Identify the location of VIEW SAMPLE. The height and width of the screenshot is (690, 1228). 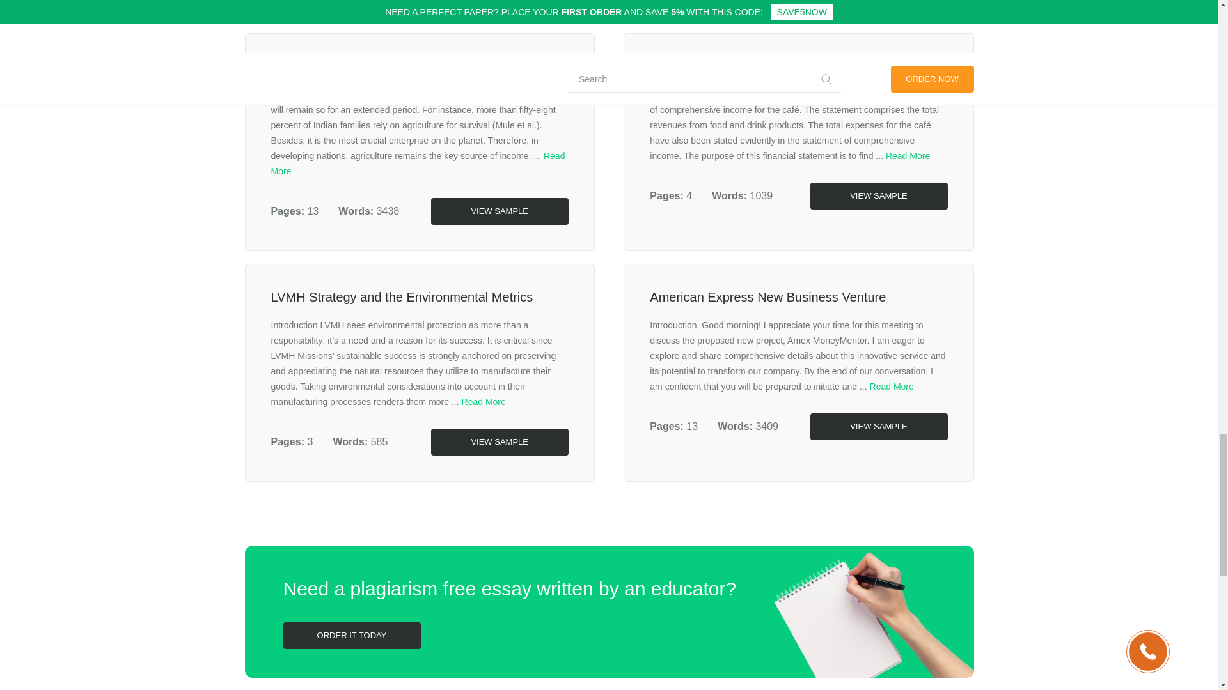
(499, 211).